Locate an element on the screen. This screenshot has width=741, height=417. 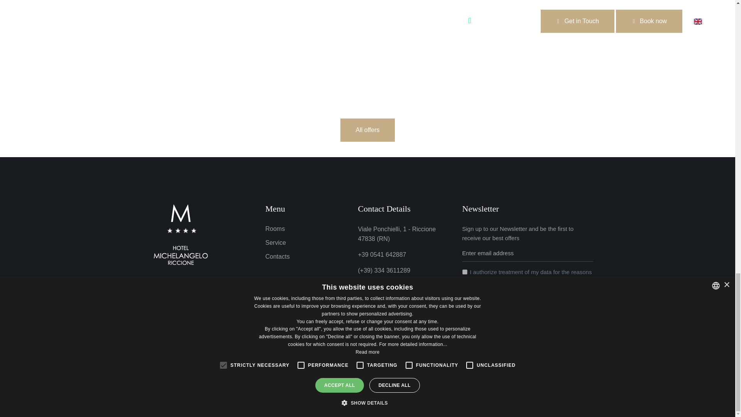
acconsento is located at coordinates (465, 272).